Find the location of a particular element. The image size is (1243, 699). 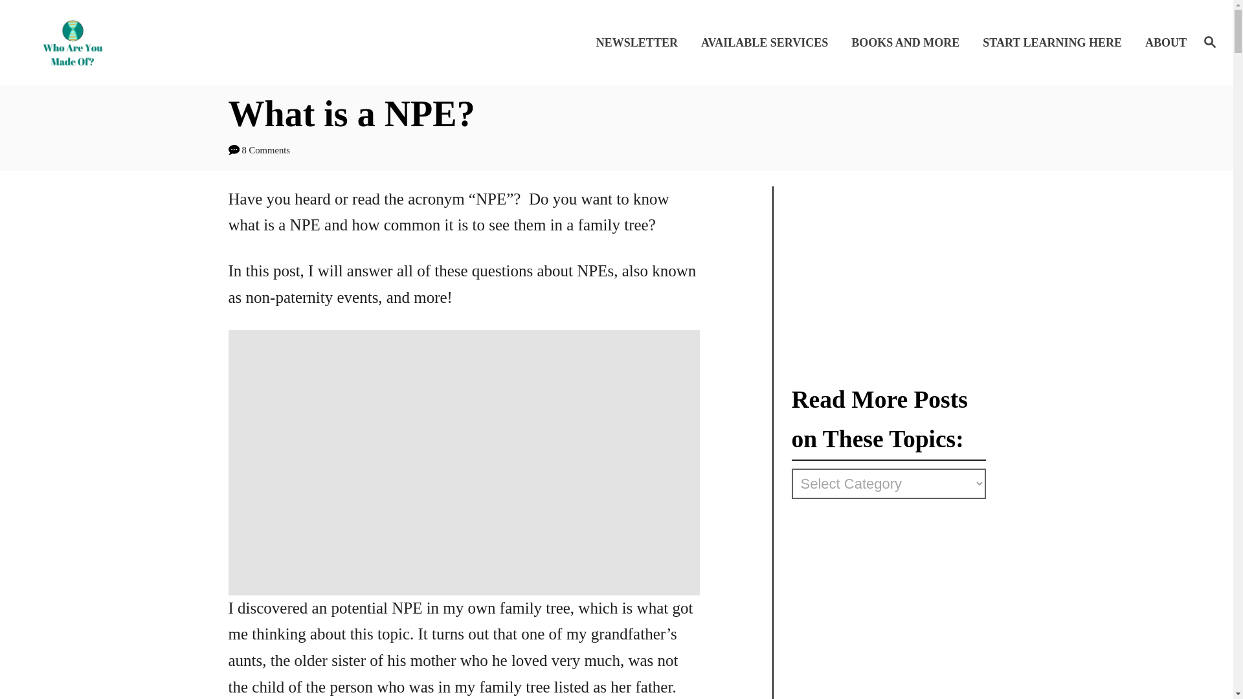

BOOKS AND MORE is located at coordinates (909, 41).